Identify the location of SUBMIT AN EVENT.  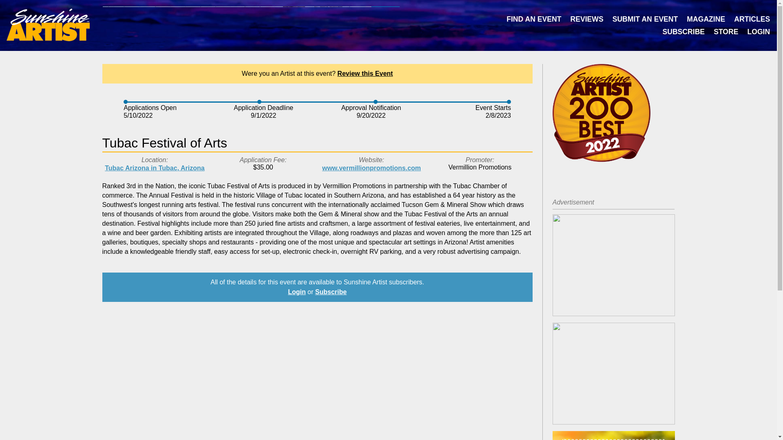
(645, 20).